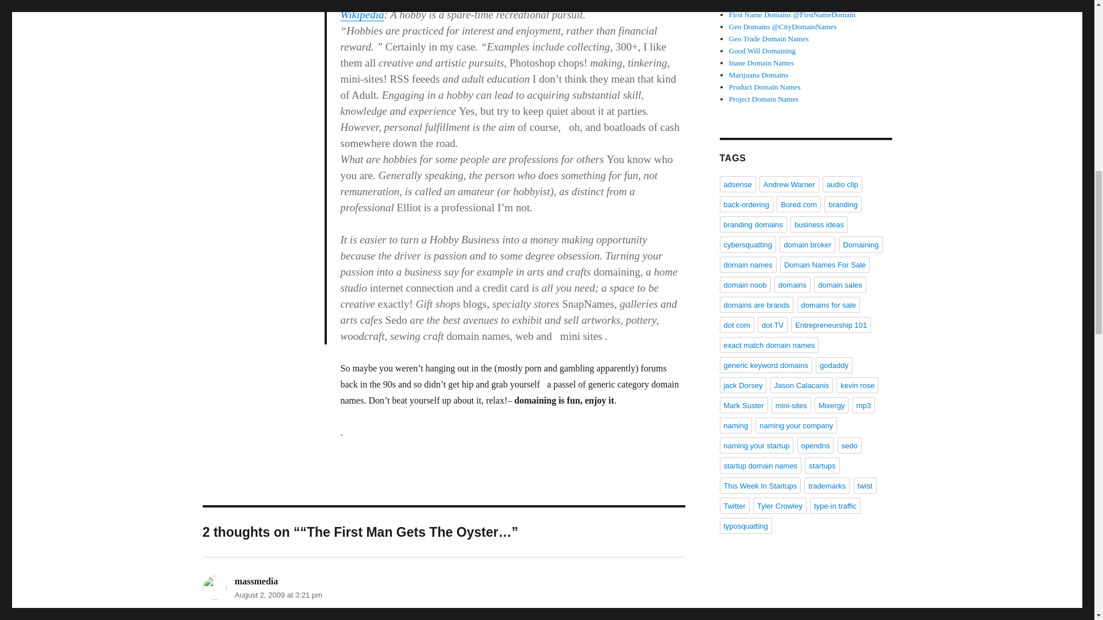  What do you see at coordinates (769, 38) in the screenshot?
I see `Geo Trade Domain Names` at bounding box center [769, 38].